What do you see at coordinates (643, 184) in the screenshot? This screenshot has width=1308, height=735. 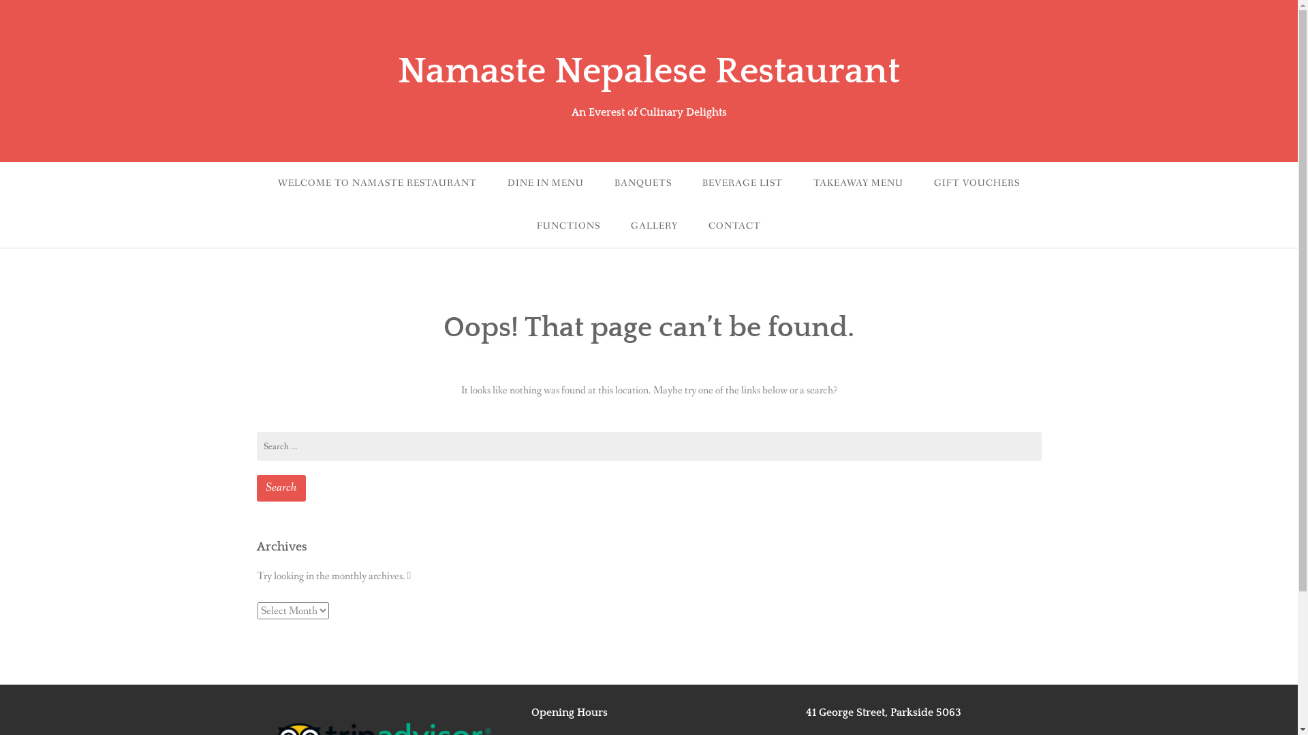 I see `BANQUETS` at bounding box center [643, 184].